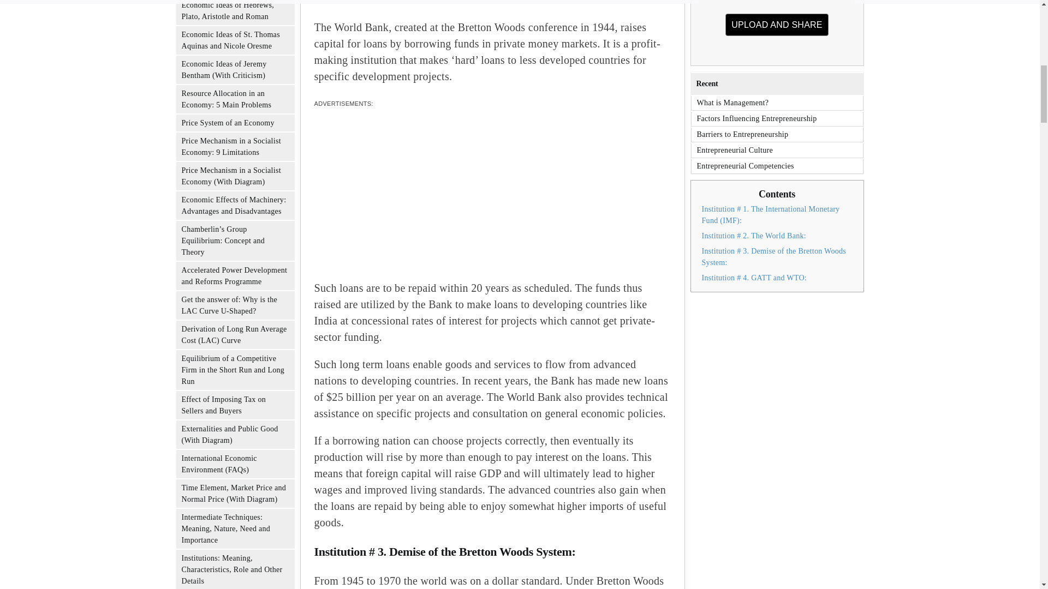  I want to click on Resource Allocation in an Economy: 5 Main Problems, so click(226, 99).